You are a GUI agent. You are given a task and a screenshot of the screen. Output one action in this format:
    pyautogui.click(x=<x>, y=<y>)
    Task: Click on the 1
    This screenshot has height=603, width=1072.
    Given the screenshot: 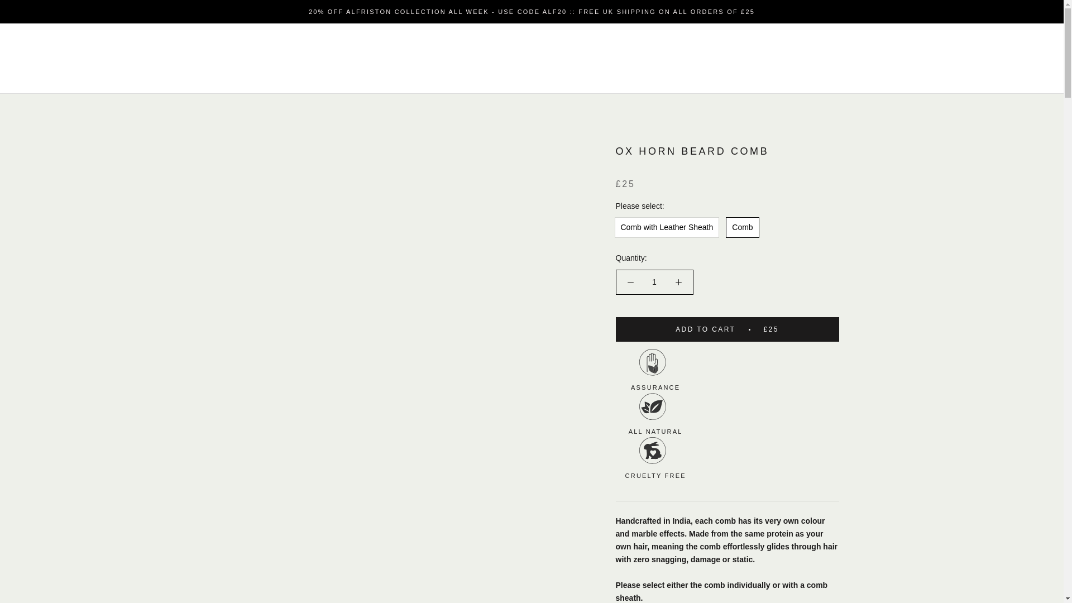 What is the action you would take?
    pyautogui.click(x=653, y=281)
    